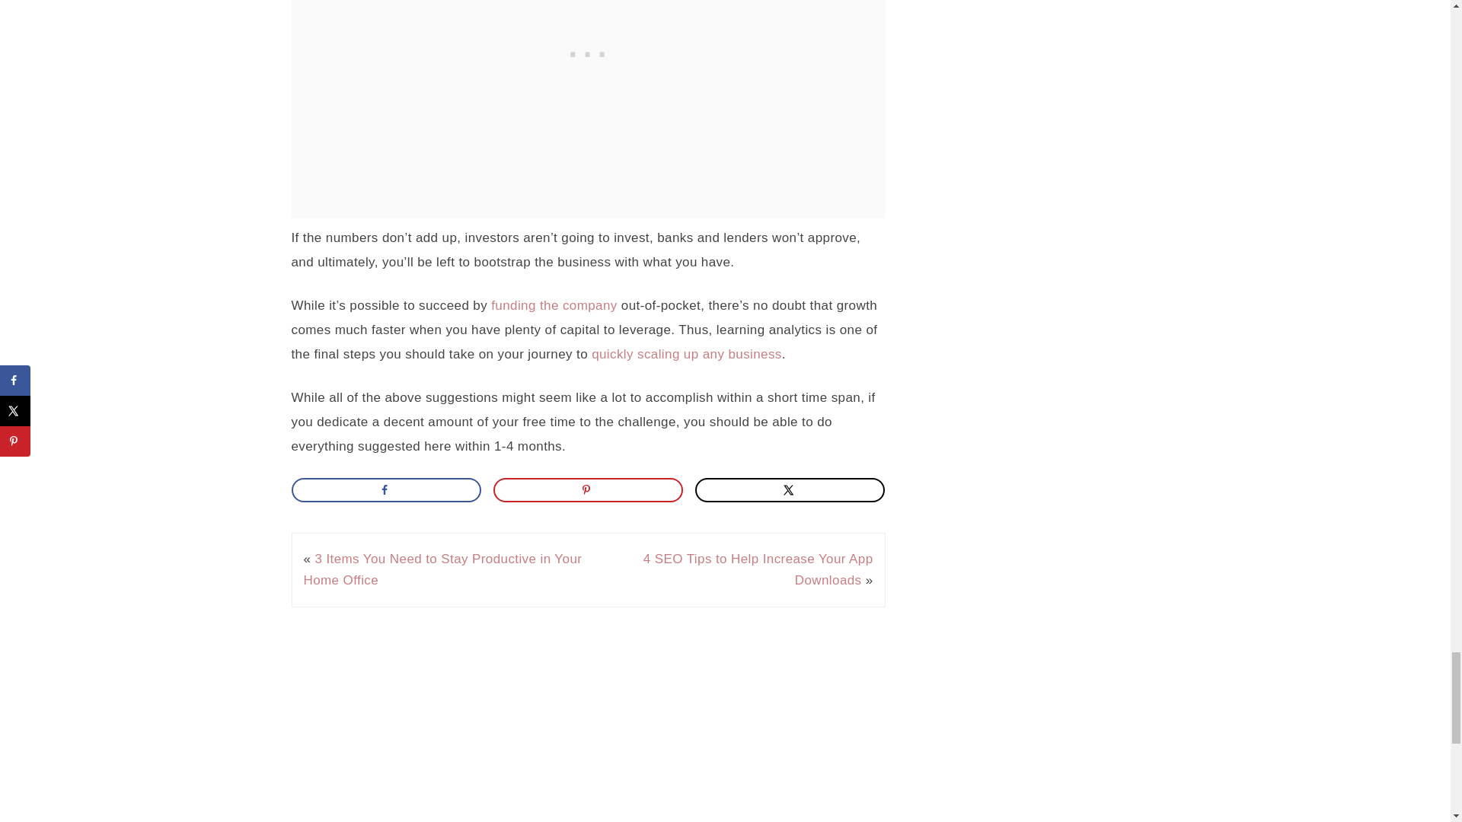 The image size is (1462, 822). Describe the element at coordinates (687, 354) in the screenshot. I see `quickly scaling up any business` at that location.